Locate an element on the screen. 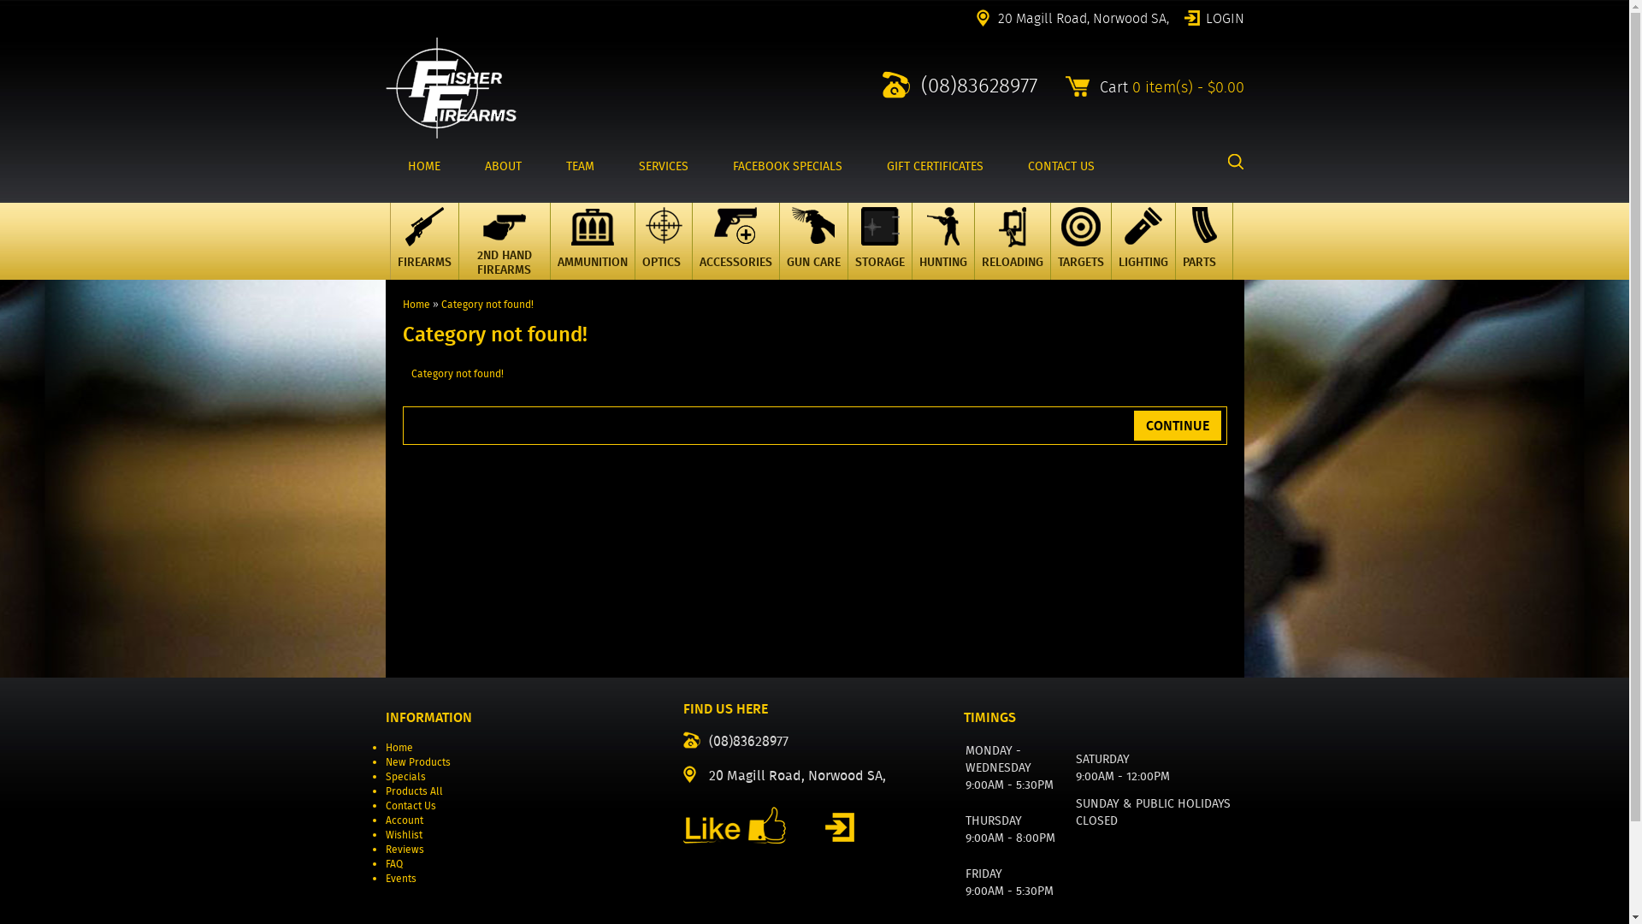 This screenshot has width=1642, height=924. FIREARMS is located at coordinates (424, 241).